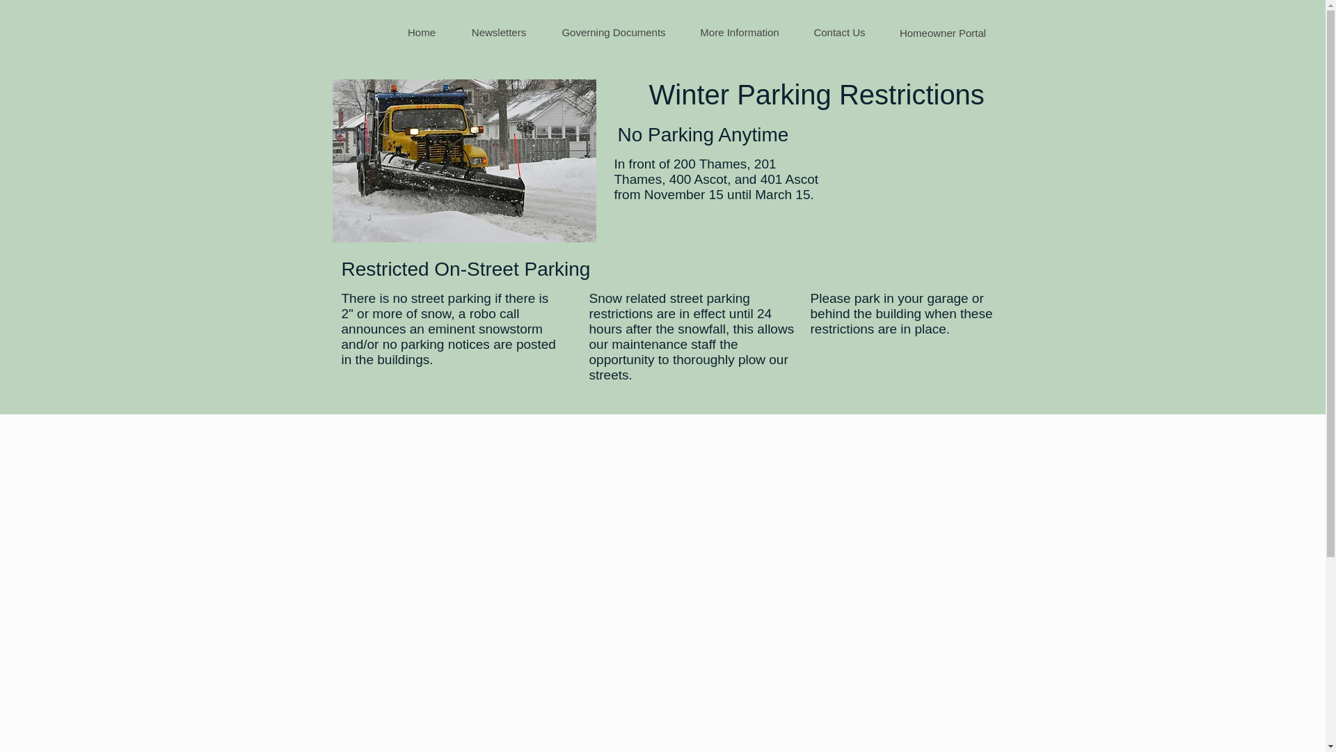 Image resolution: width=1336 pixels, height=752 pixels. I want to click on Homeowner Portal, so click(942, 32).